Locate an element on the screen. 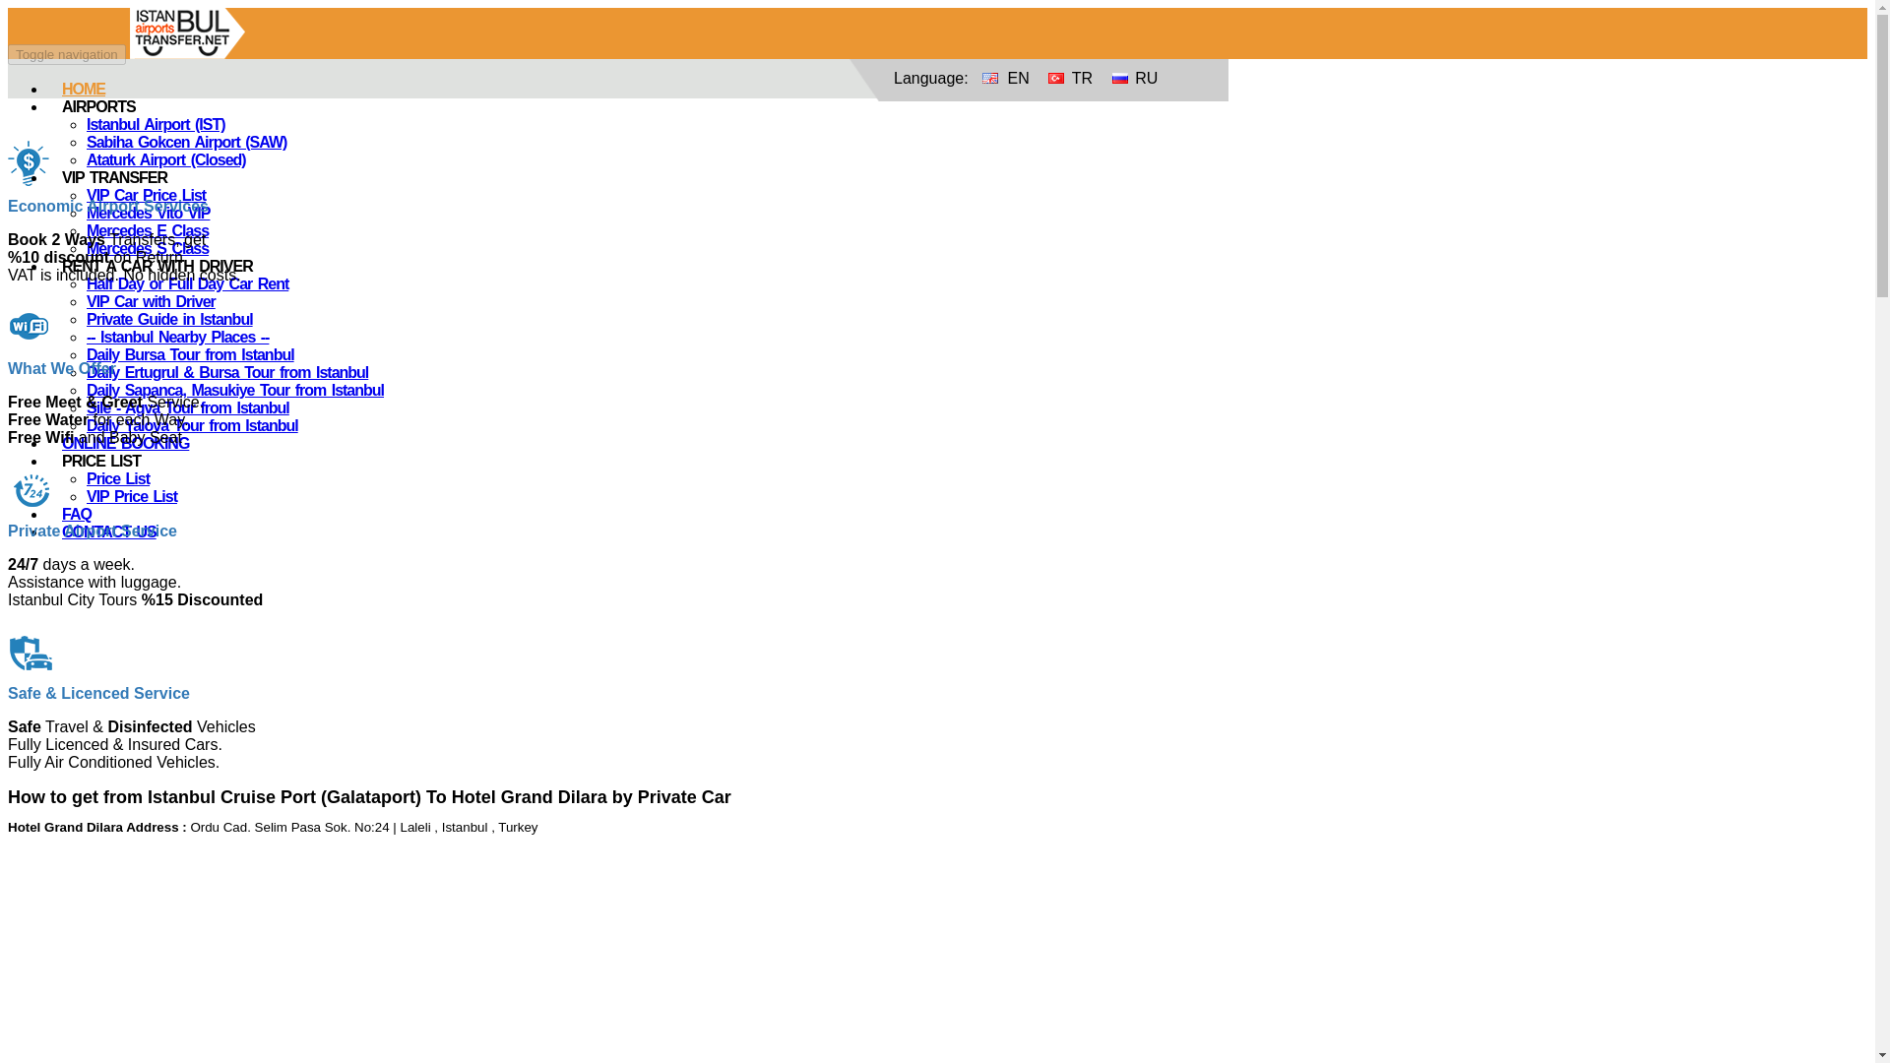 The width and height of the screenshot is (1890, 1063). Mercedes E Class is located at coordinates (148, 230).